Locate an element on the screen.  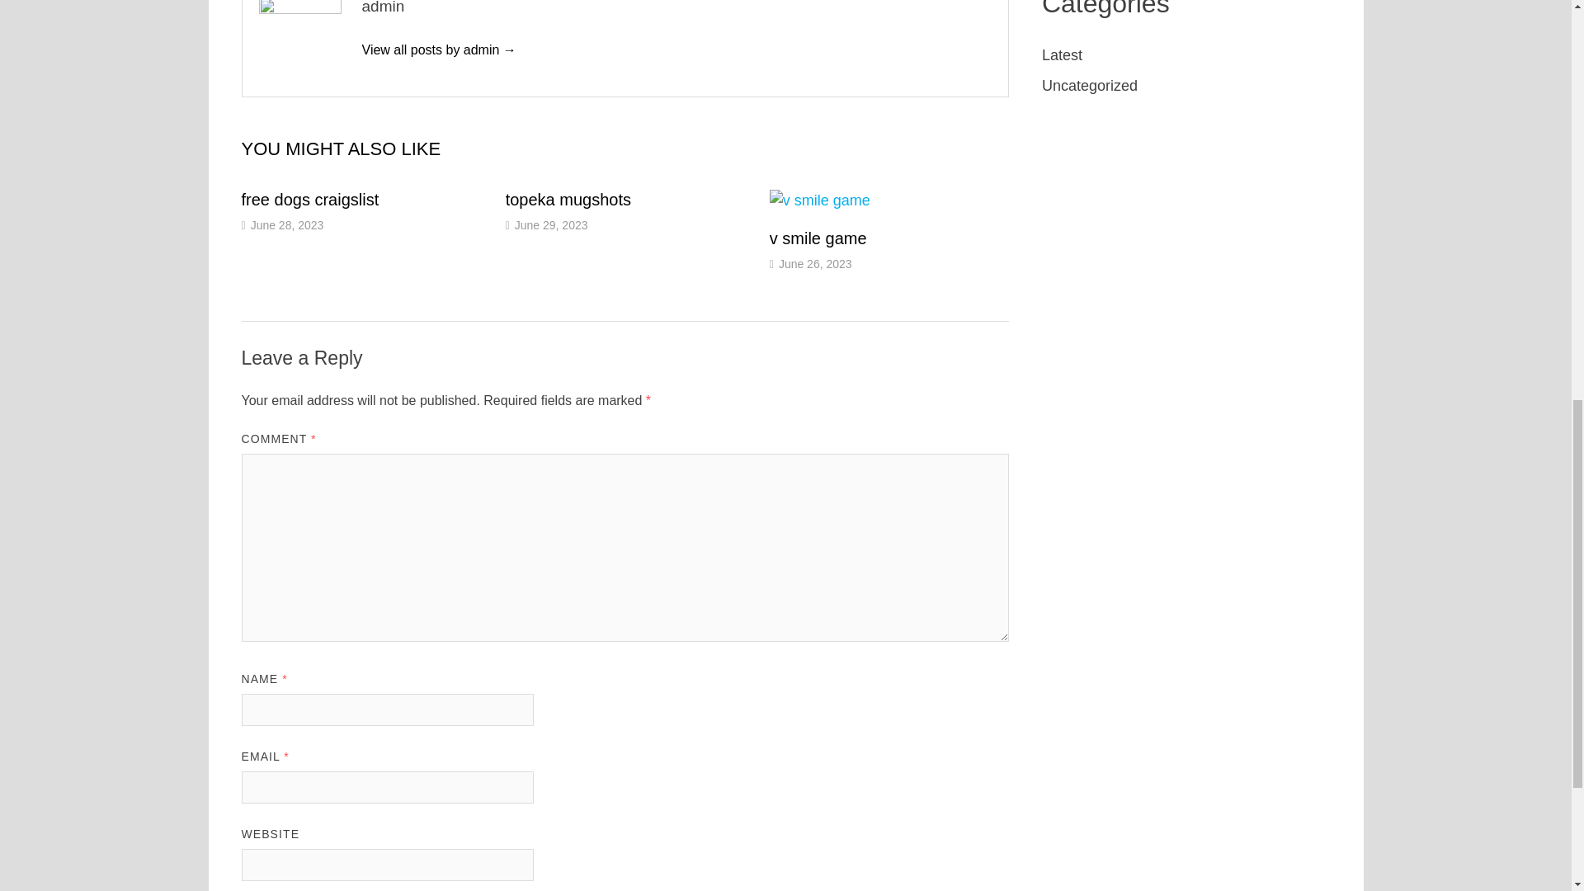
v smile game is located at coordinates (818, 238).